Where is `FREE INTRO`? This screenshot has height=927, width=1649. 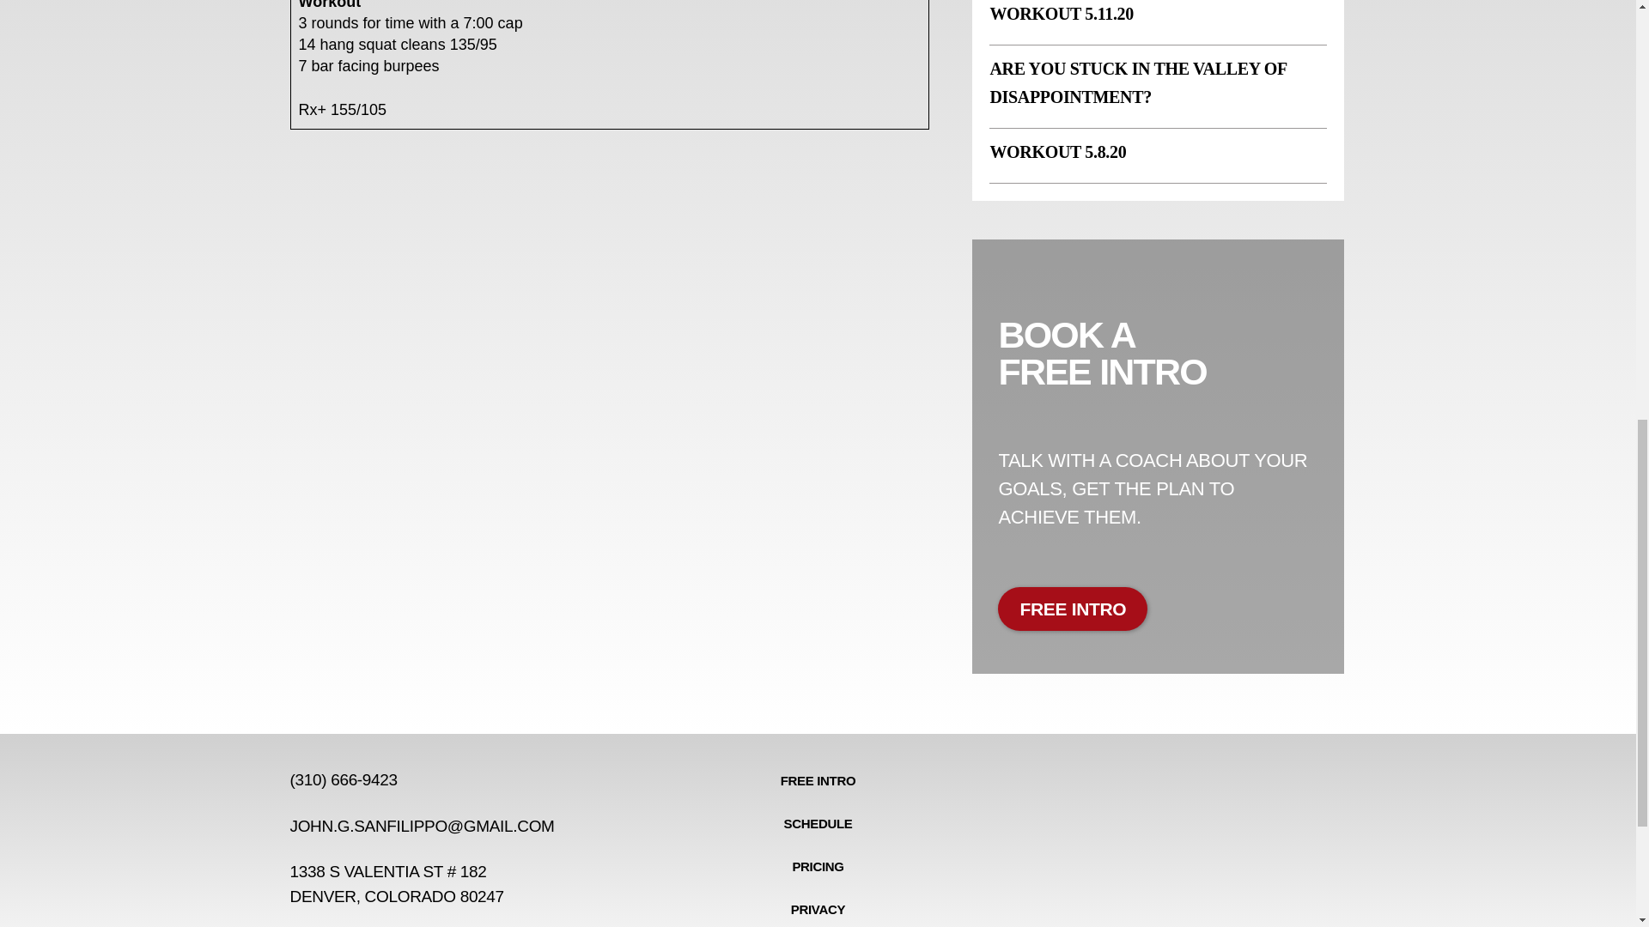 FREE INTRO is located at coordinates (1072, 609).